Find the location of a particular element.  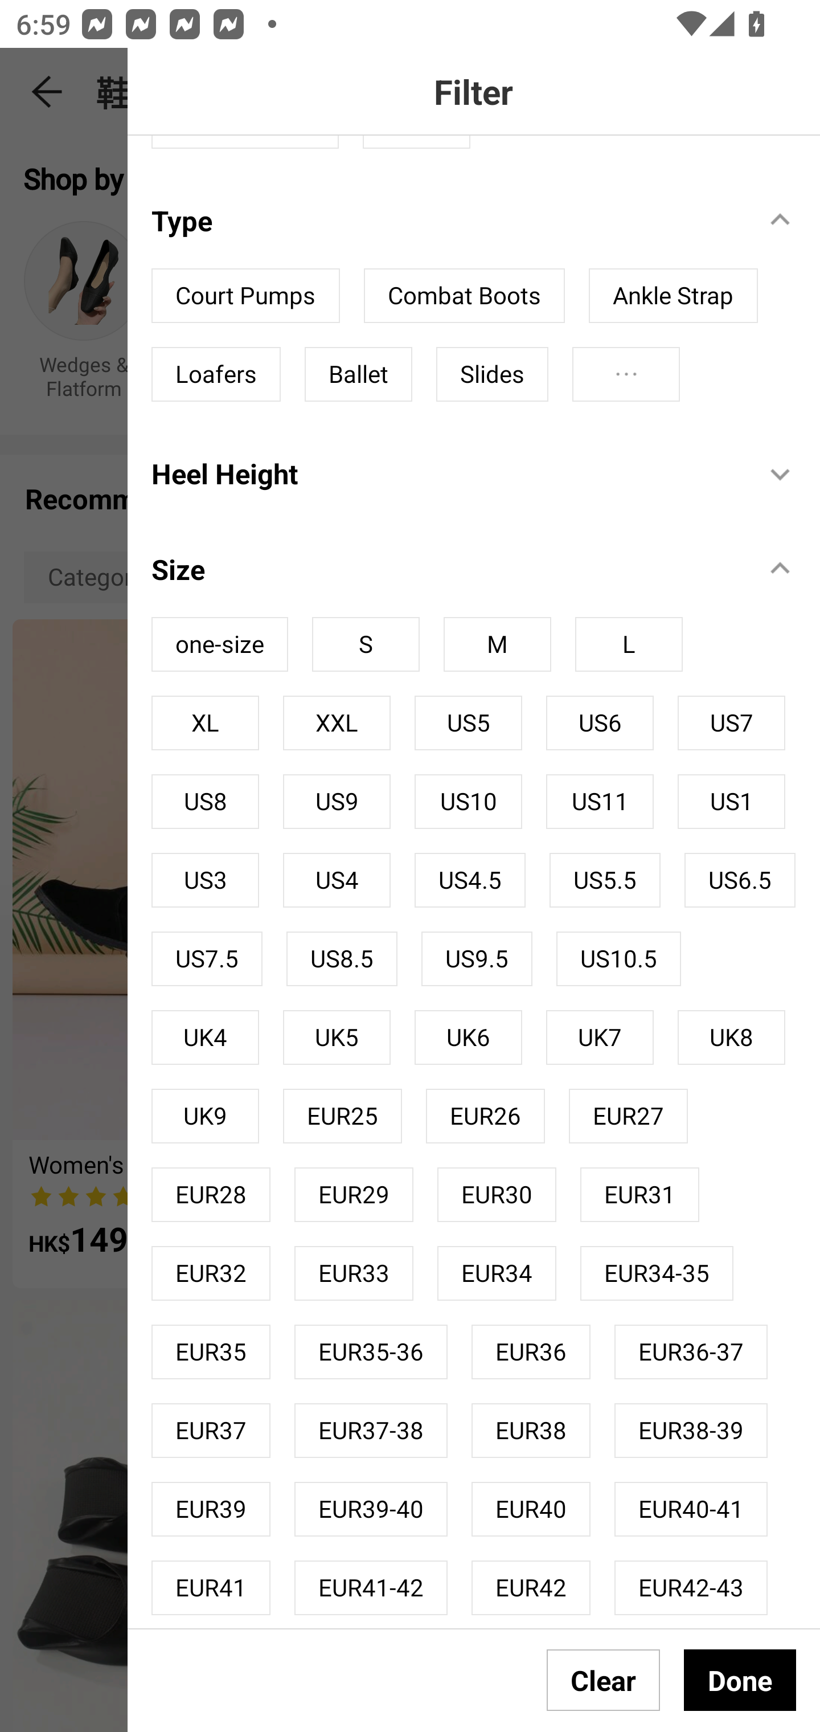

UK9 is located at coordinates (205, 1116).